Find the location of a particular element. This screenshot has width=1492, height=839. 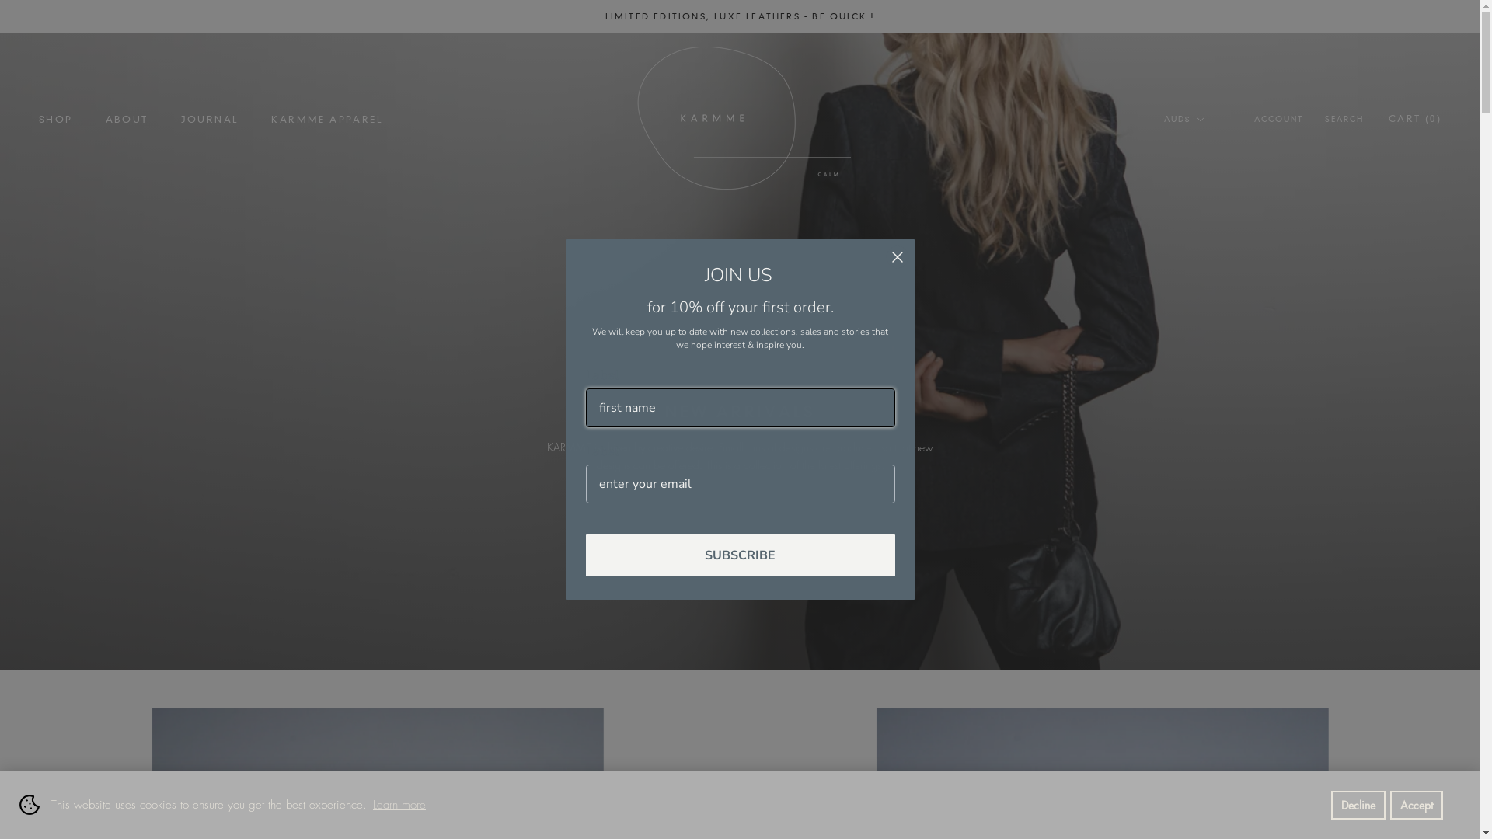

Decline is located at coordinates (1358, 805).